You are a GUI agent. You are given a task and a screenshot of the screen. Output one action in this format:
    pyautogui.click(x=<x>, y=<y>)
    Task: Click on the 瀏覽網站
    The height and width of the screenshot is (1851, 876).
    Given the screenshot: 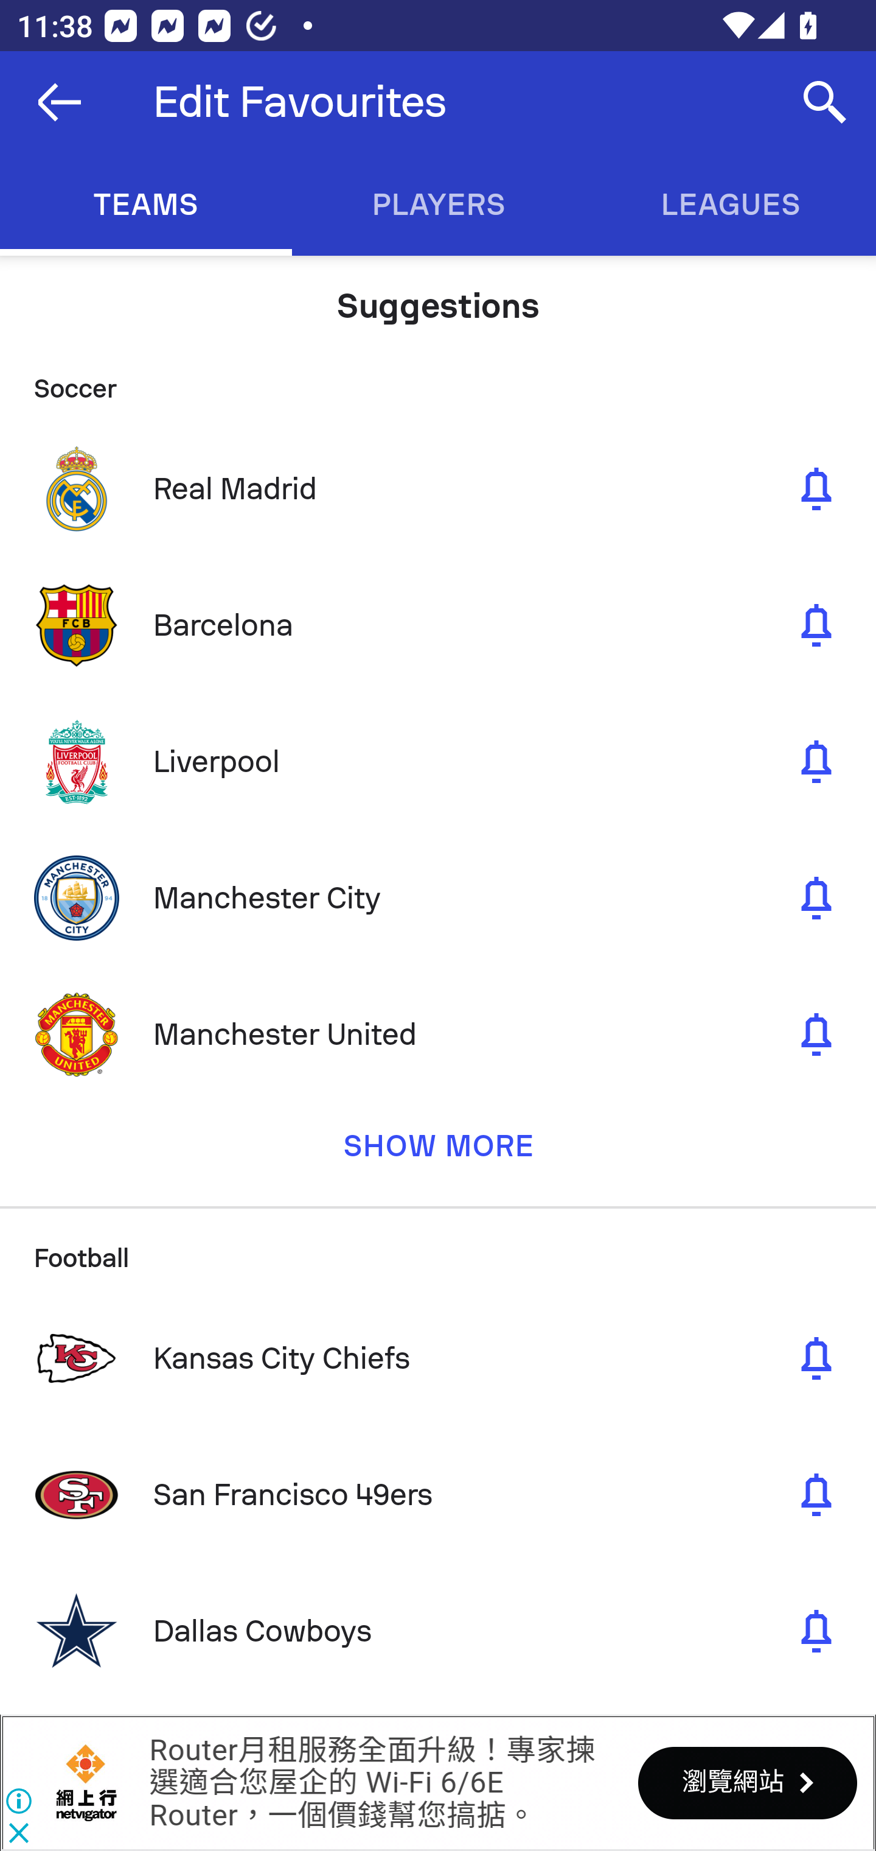 What is the action you would take?
    pyautogui.click(x=747, y=1782)
    